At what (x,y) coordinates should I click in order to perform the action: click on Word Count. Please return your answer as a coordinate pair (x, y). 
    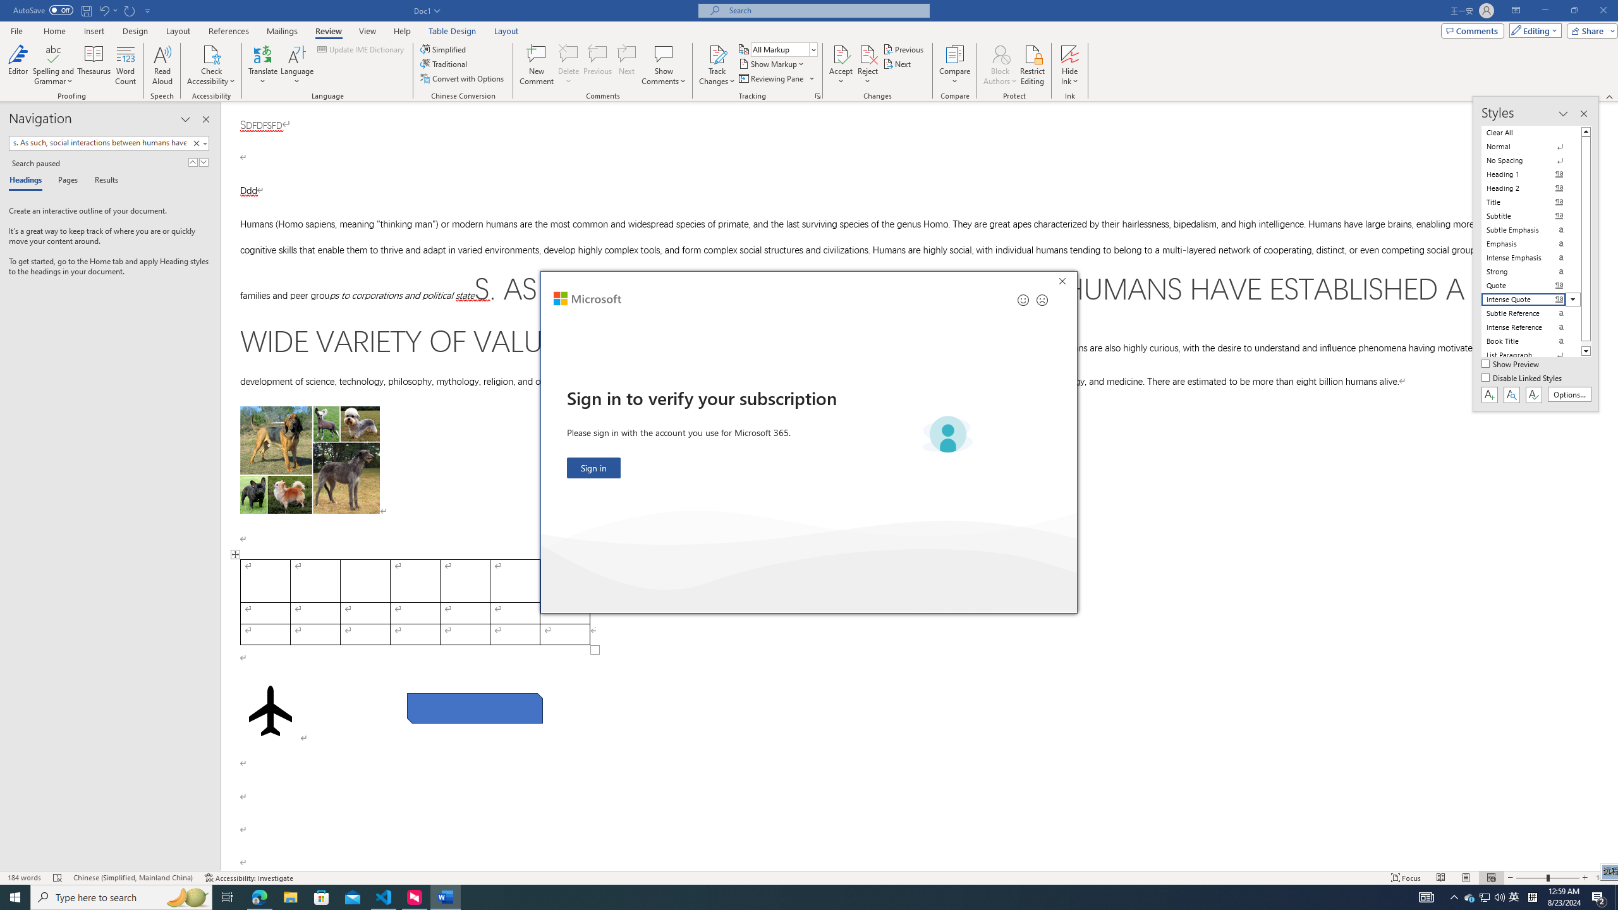
    Looking at the image, I should click on (126, 65).